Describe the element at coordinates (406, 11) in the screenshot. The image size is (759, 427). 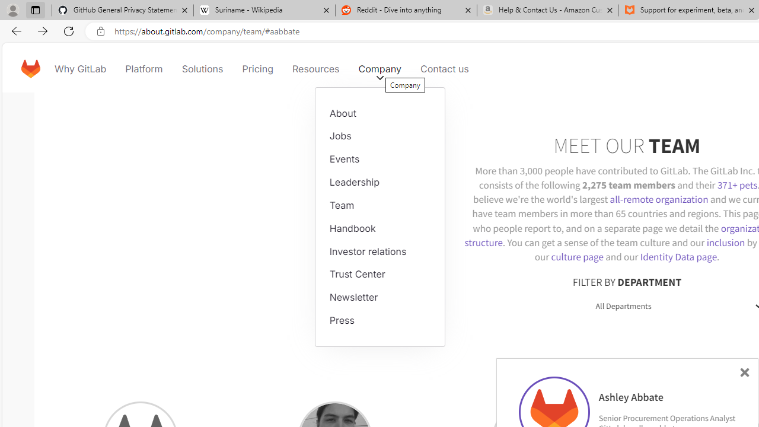
I see `Reddit - Dive into anything` at that location.